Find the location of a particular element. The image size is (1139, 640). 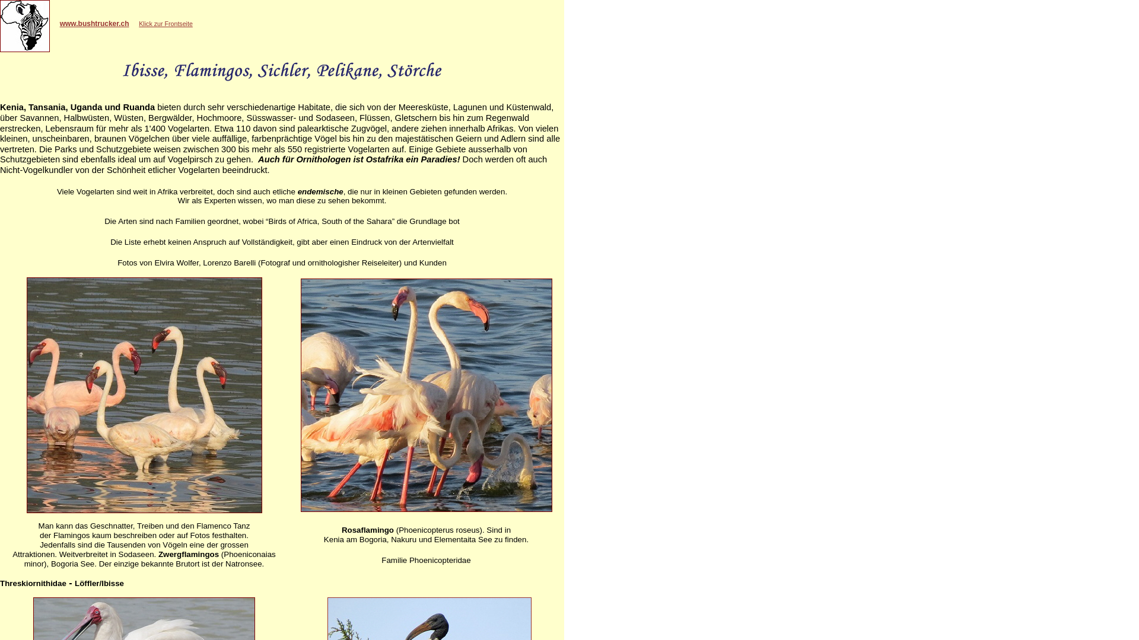

www.bushtrucker.ch is located at coordinates (95, 24).